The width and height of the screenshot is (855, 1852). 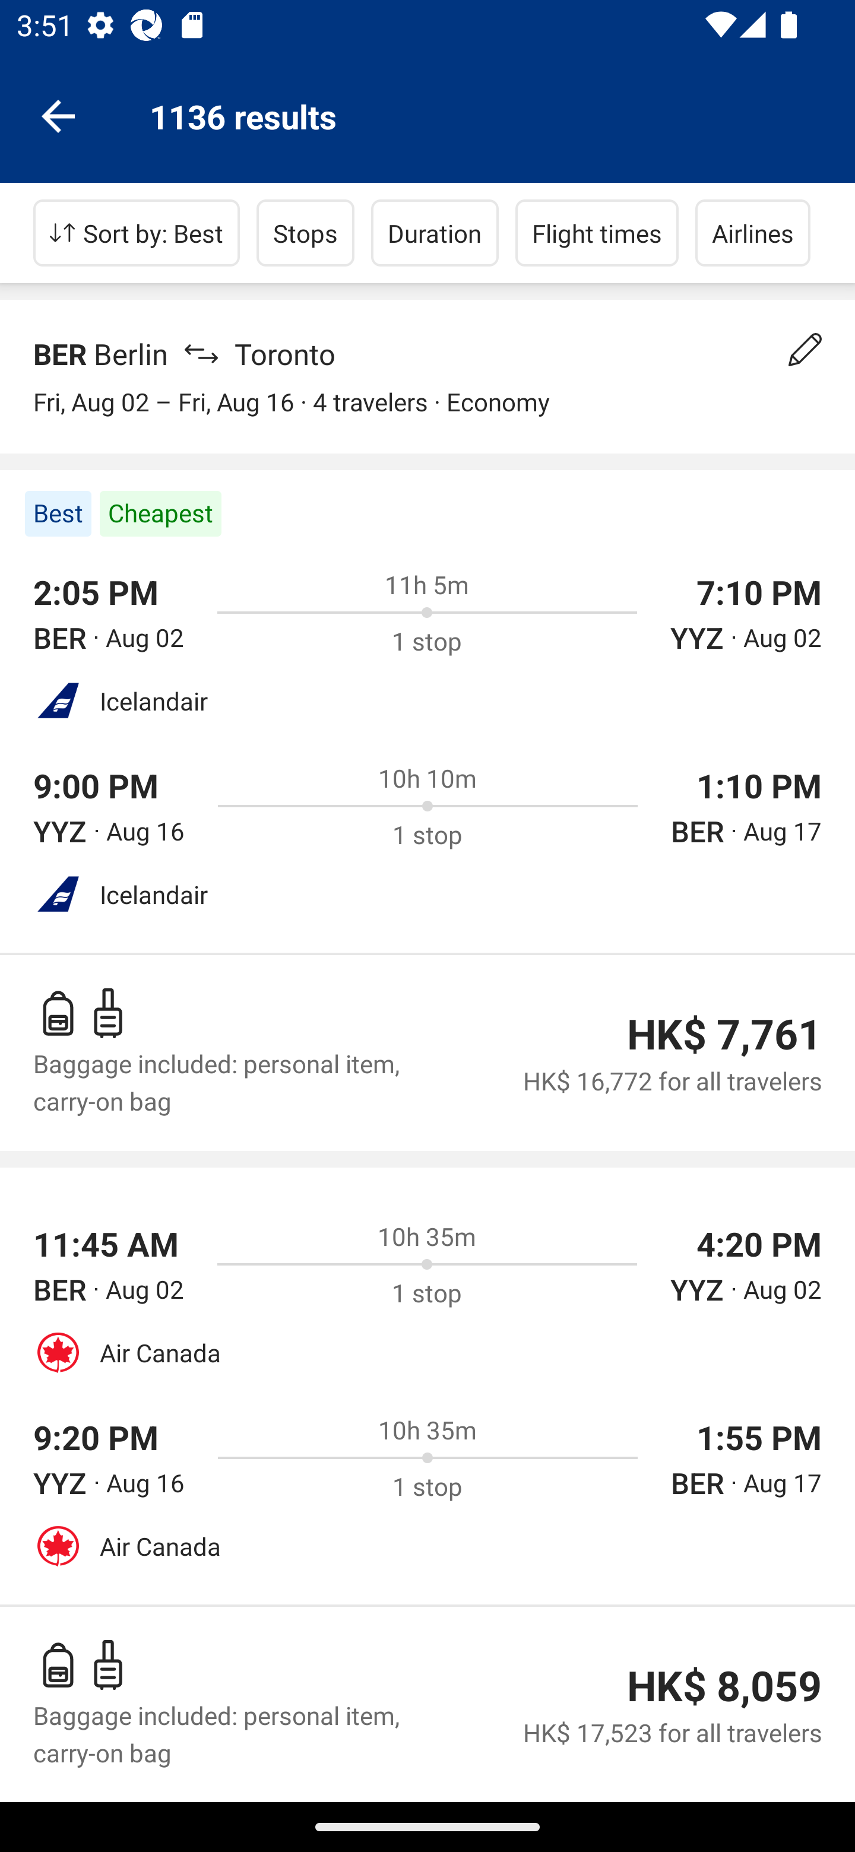 I want to click on Stops, so click(x=305, y=233).